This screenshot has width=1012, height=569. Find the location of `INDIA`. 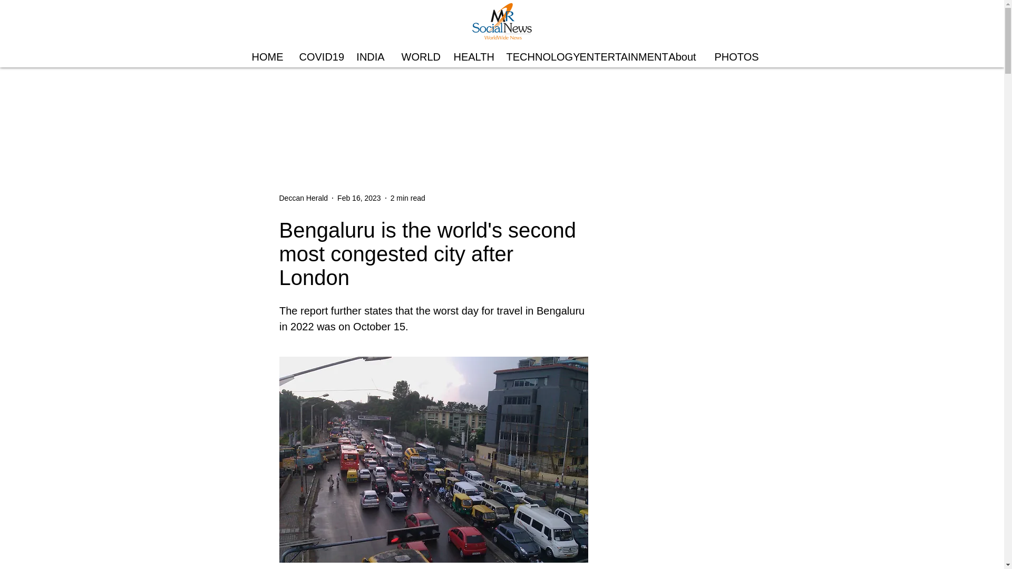

INDIA is located at coordinates (371, 57).